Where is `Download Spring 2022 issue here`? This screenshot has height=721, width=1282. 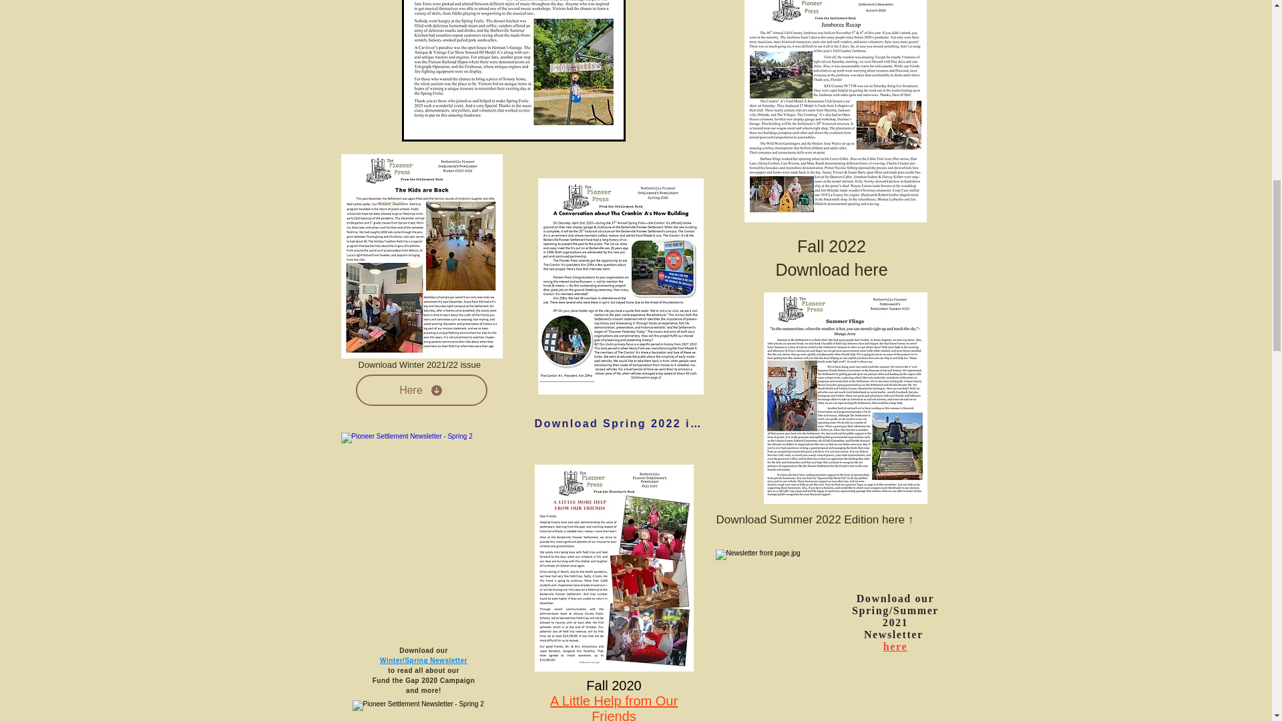
Download Spring 2022 issue here is located at coordinates (620, 423).